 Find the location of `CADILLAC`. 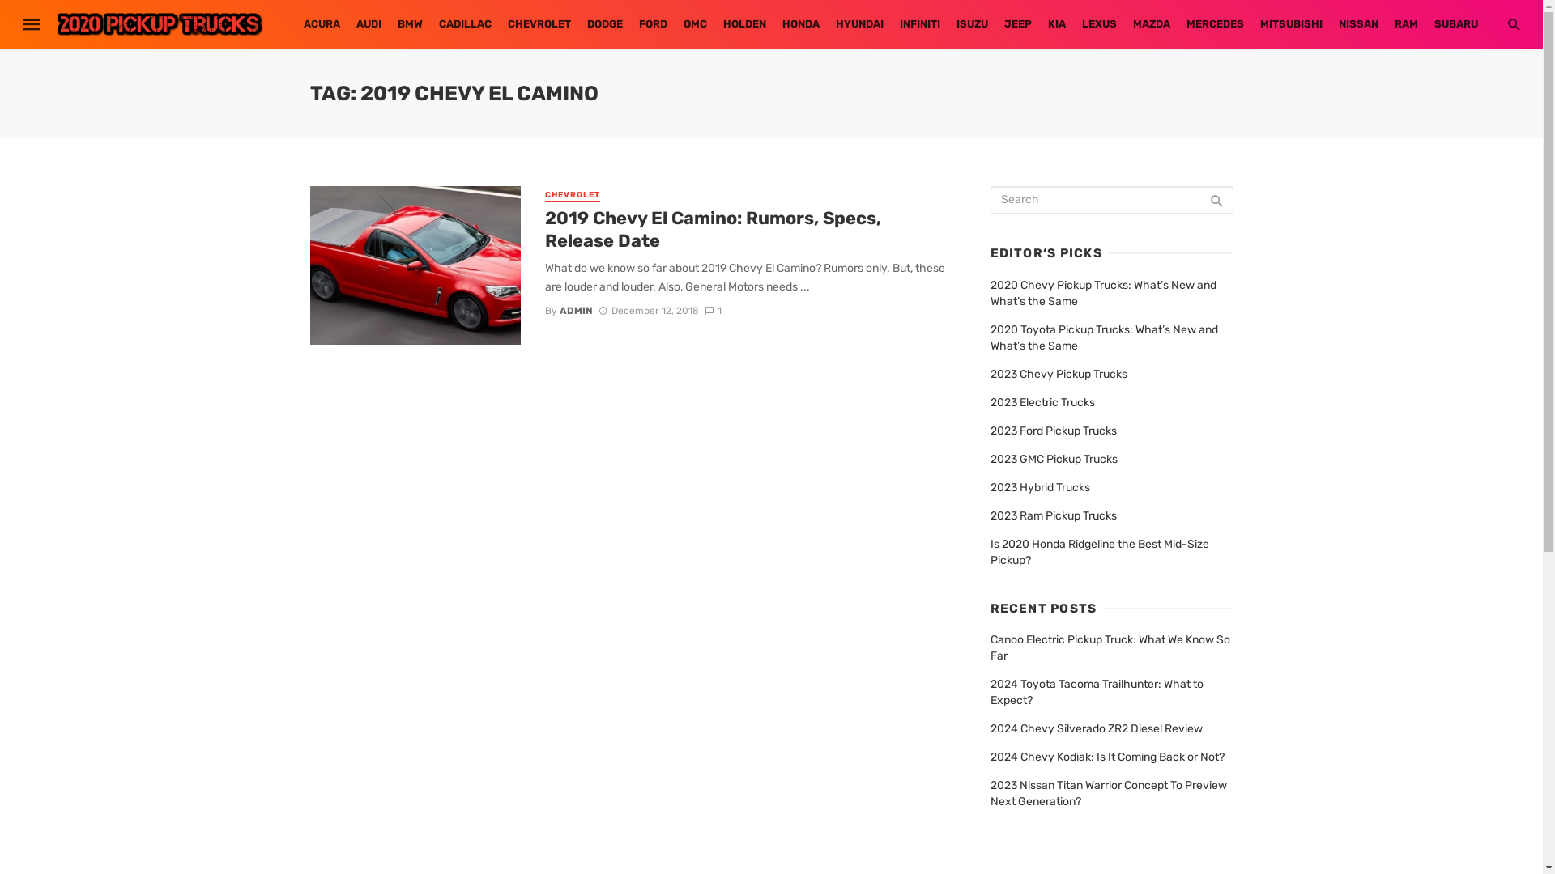

CADILLAC is located at coordinates (465, 24).